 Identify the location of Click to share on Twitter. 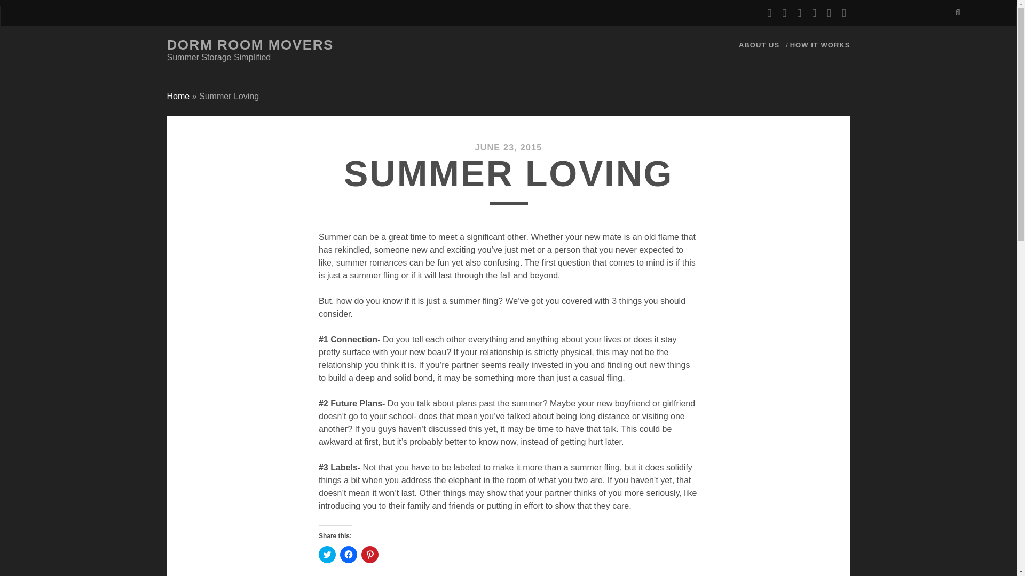
(327, 555).